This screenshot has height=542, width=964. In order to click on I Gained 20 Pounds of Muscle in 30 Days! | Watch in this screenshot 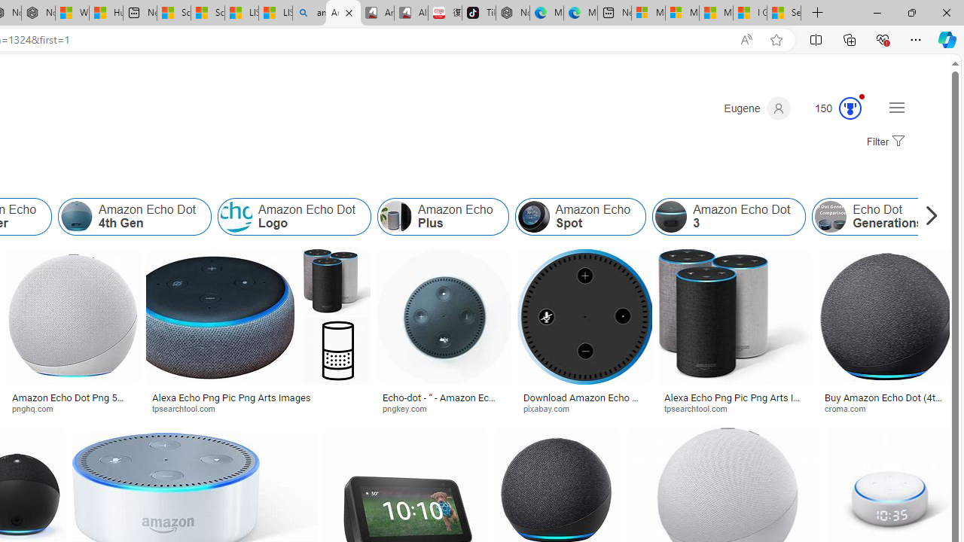, I will do `click(750, 14)`.